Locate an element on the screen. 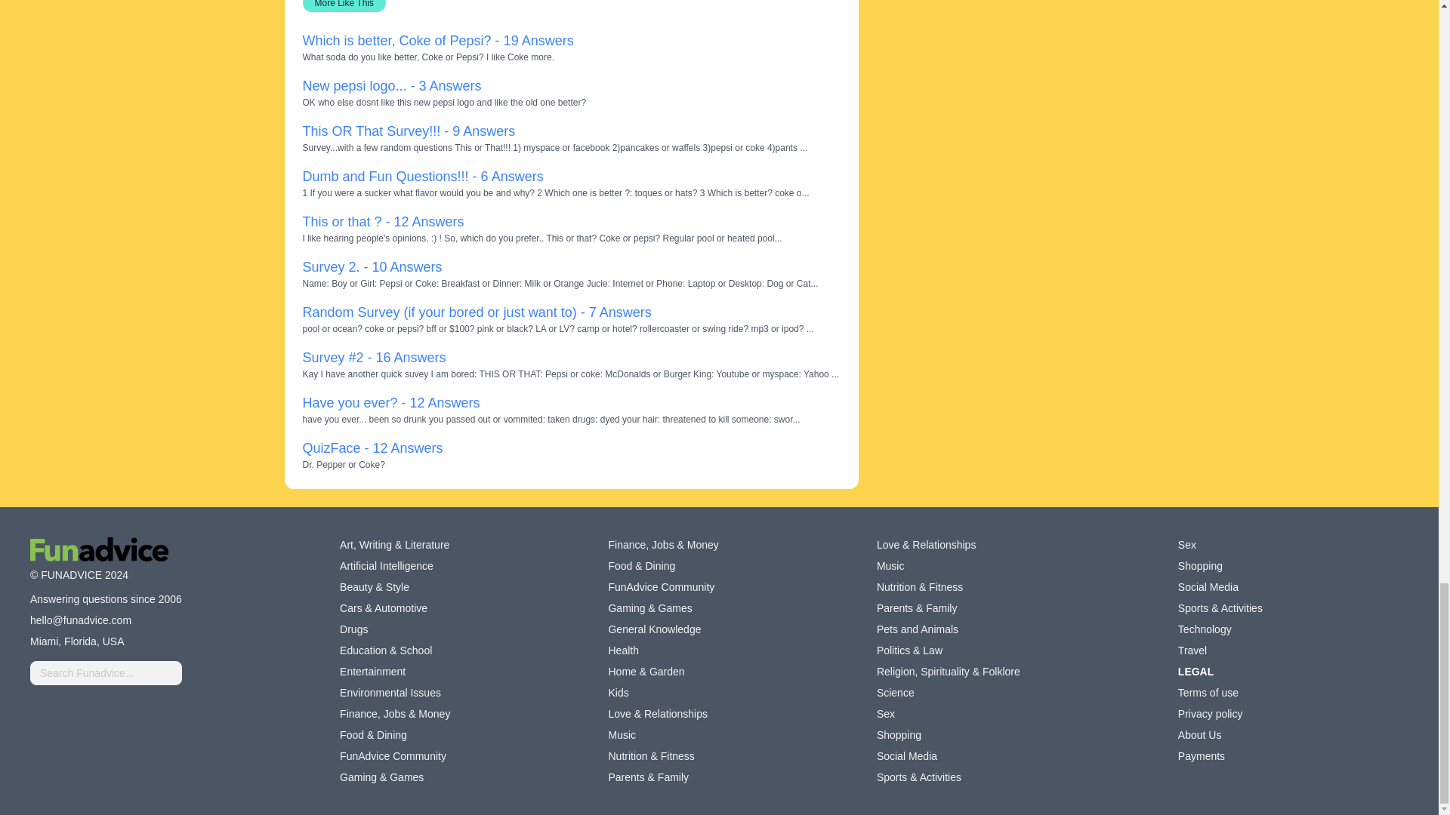 This screenshot has width=1450, height=815. FunAdvice Community is located at coordinates (661, 587).